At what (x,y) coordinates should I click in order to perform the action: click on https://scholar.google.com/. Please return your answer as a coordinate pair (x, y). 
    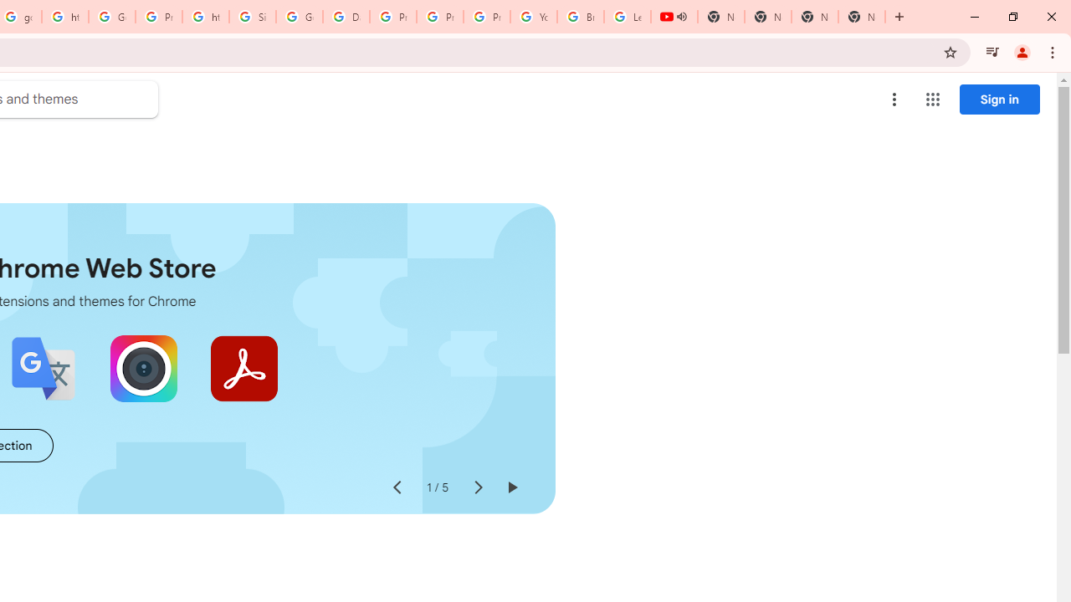
    Looking at the image, I should click on (205, 17).